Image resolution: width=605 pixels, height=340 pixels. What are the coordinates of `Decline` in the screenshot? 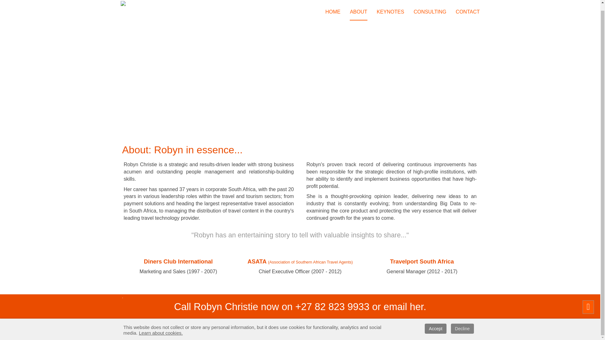 It's located at (462, 322).